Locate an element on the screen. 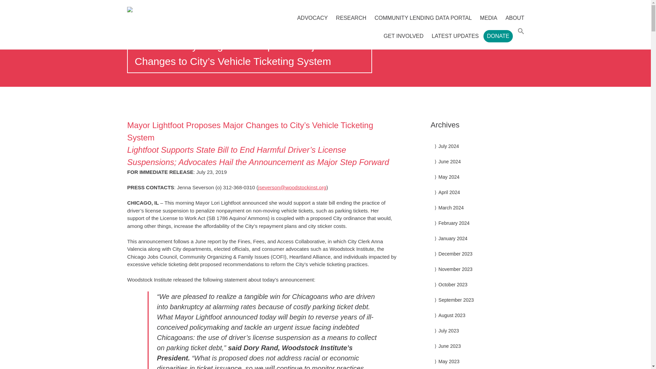 Image resolution: width=656 pixels, height=369 pixels. July 2024 is located at coordinates (448, 146).